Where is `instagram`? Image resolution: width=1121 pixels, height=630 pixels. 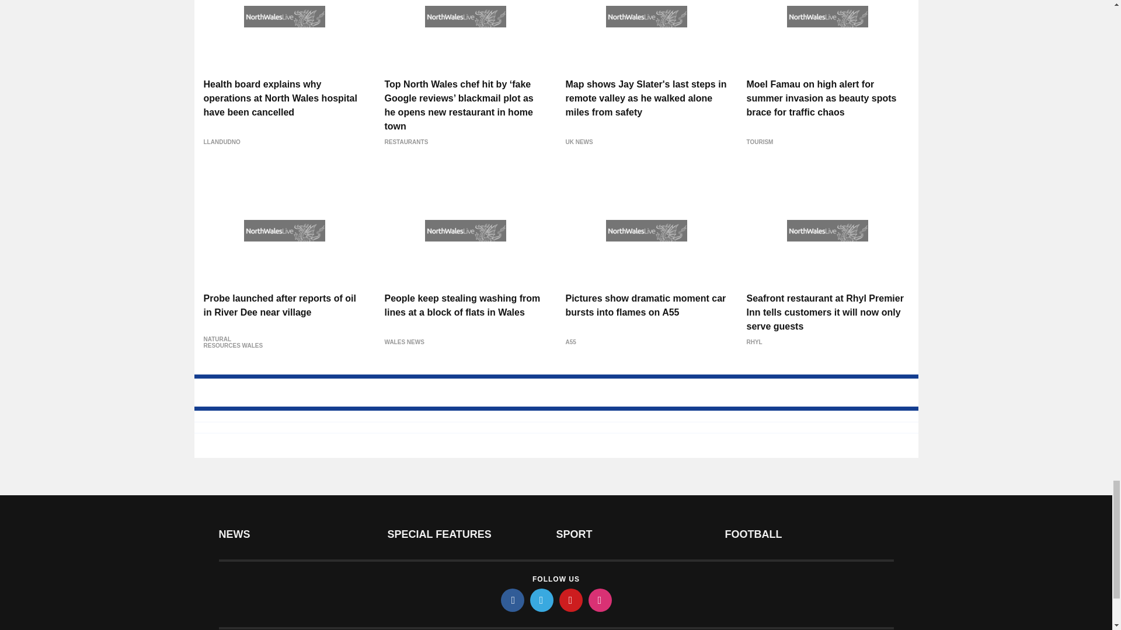 instagram is located at coordinates (600, 600).